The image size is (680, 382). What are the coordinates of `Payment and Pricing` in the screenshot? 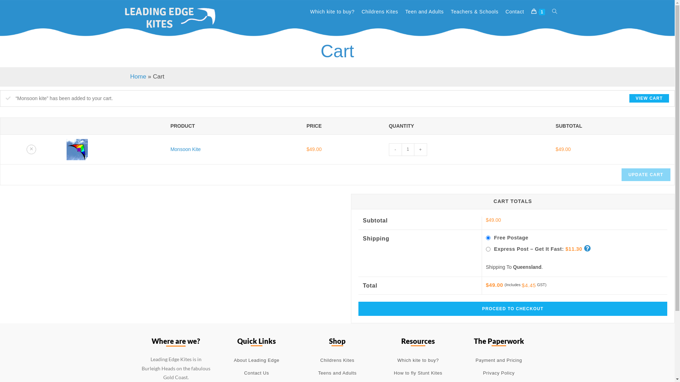 It's located at (499, 360).